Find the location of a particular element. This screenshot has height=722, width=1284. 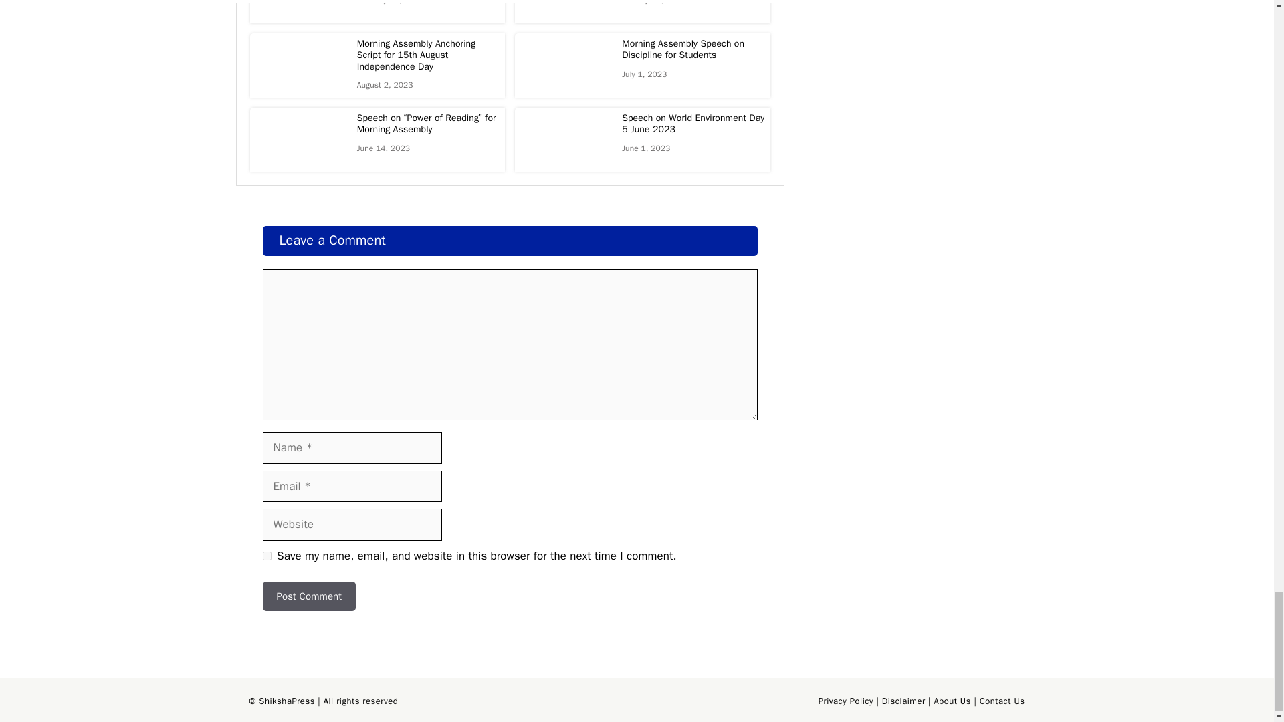

Post Comment is located at coordinates (308, 596).